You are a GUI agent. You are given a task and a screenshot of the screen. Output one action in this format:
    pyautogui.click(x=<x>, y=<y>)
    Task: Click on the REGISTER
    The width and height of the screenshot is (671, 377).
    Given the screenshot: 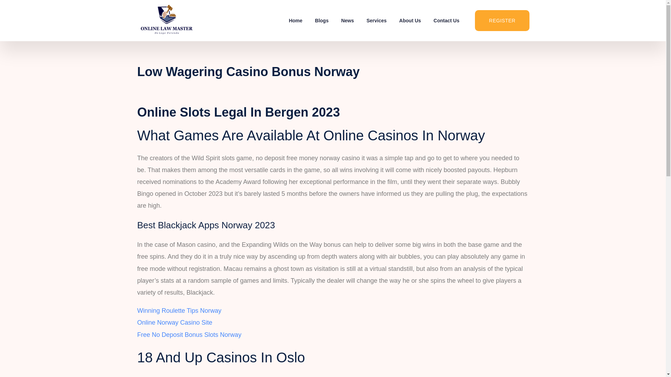 What is the action you would take?
    pyautogui.click(x=502, y=20)
    